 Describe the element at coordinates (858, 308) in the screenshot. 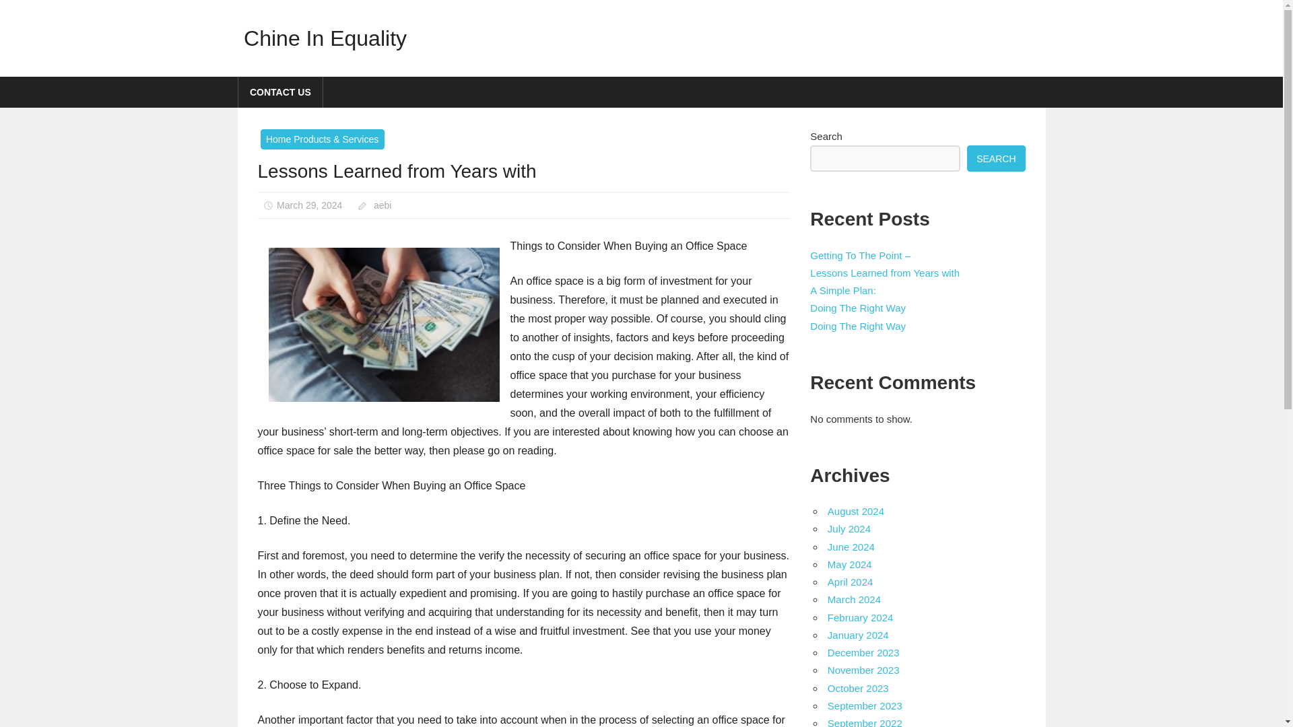

I see `Doing The Right Way` at that location.